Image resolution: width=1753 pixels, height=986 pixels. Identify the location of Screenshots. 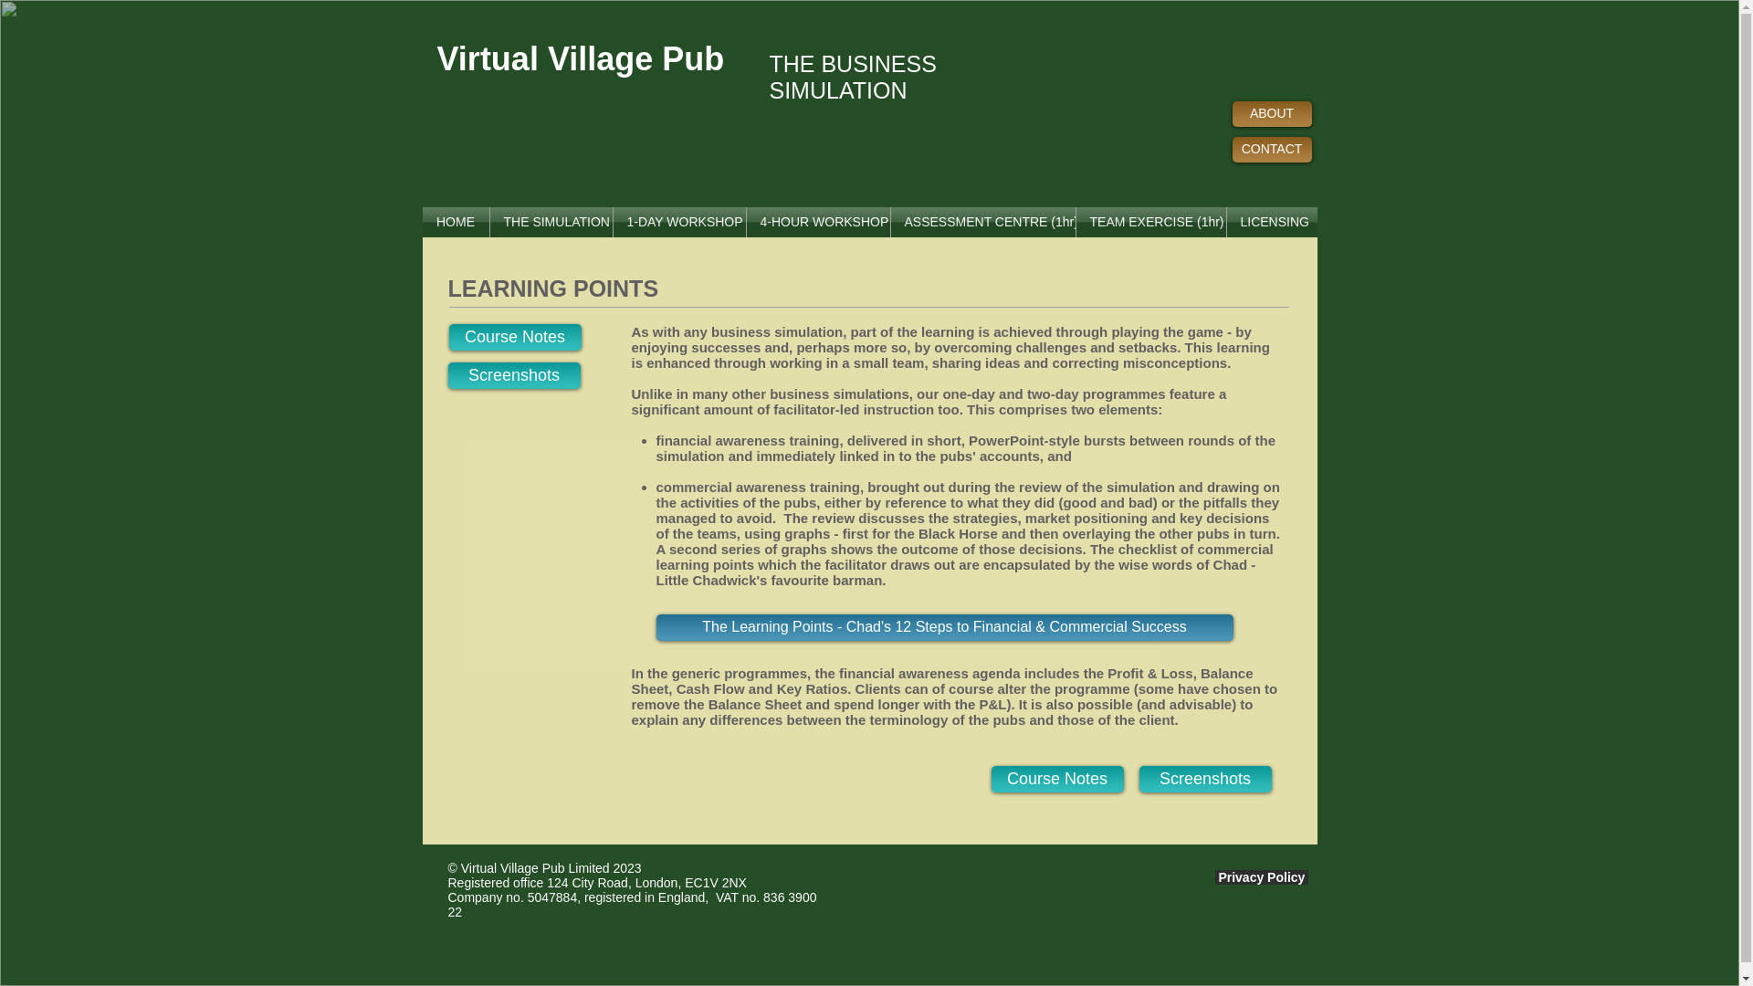
(1205, 780).